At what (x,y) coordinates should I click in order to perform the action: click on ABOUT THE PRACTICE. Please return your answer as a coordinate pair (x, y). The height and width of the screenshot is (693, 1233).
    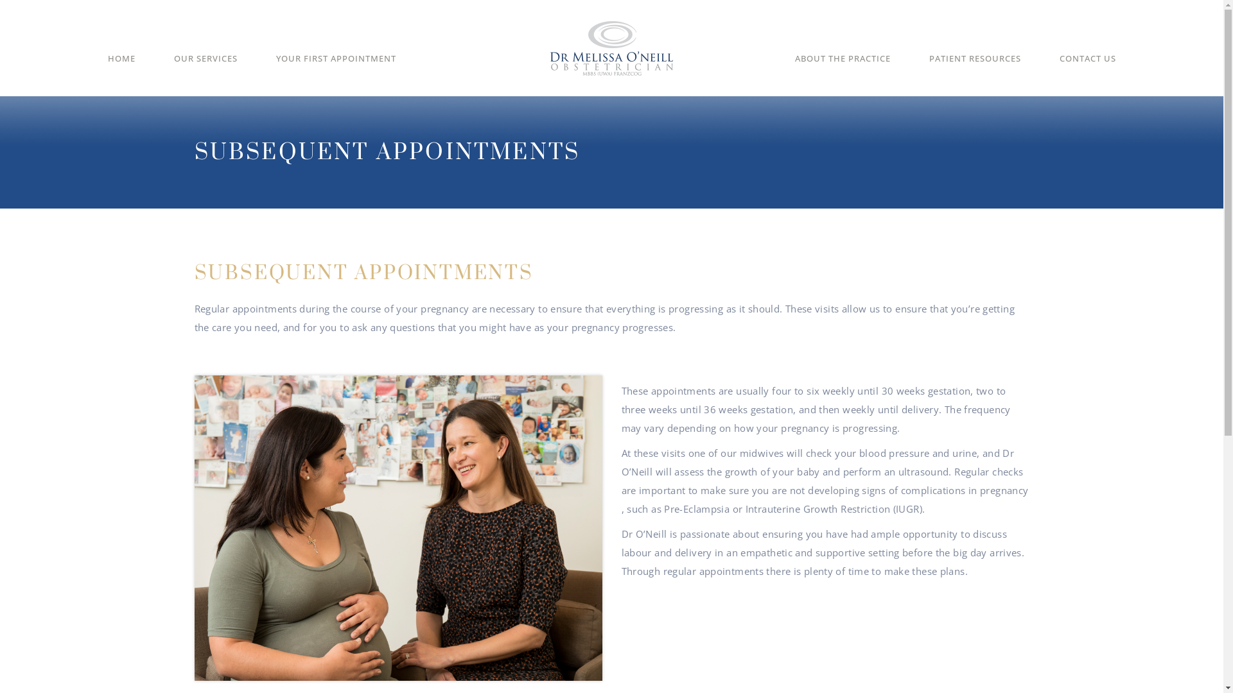
    Looking at the image, I should click on (843, 68).